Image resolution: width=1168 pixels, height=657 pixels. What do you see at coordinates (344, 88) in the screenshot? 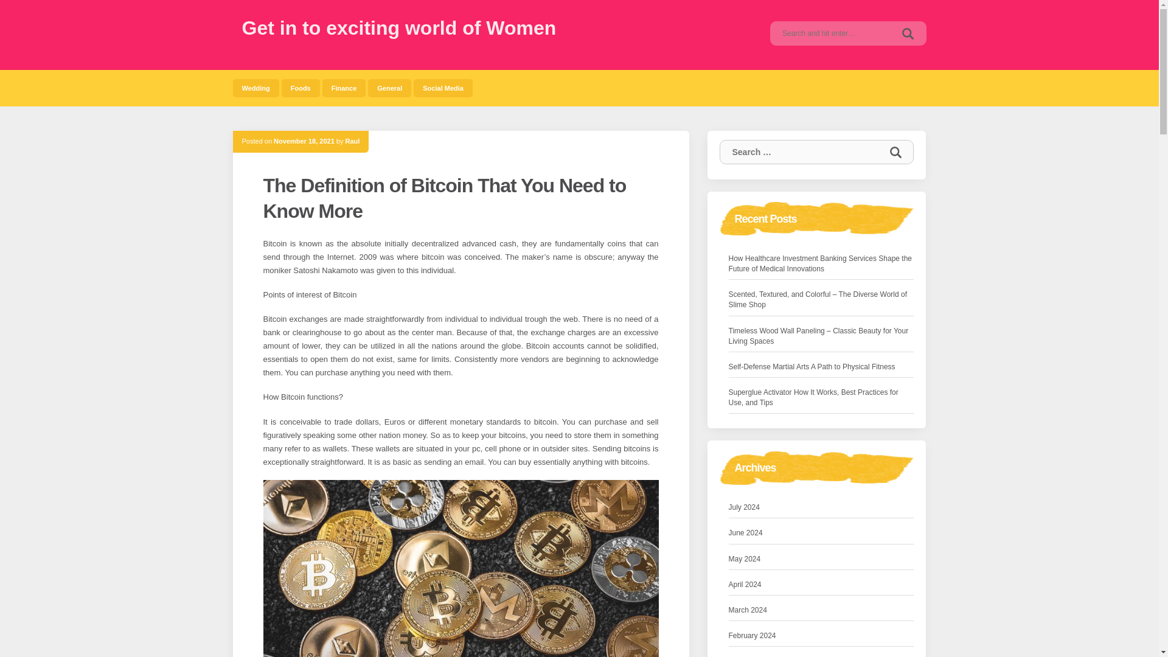
I see `Finance` at bounding box center [344, 88].